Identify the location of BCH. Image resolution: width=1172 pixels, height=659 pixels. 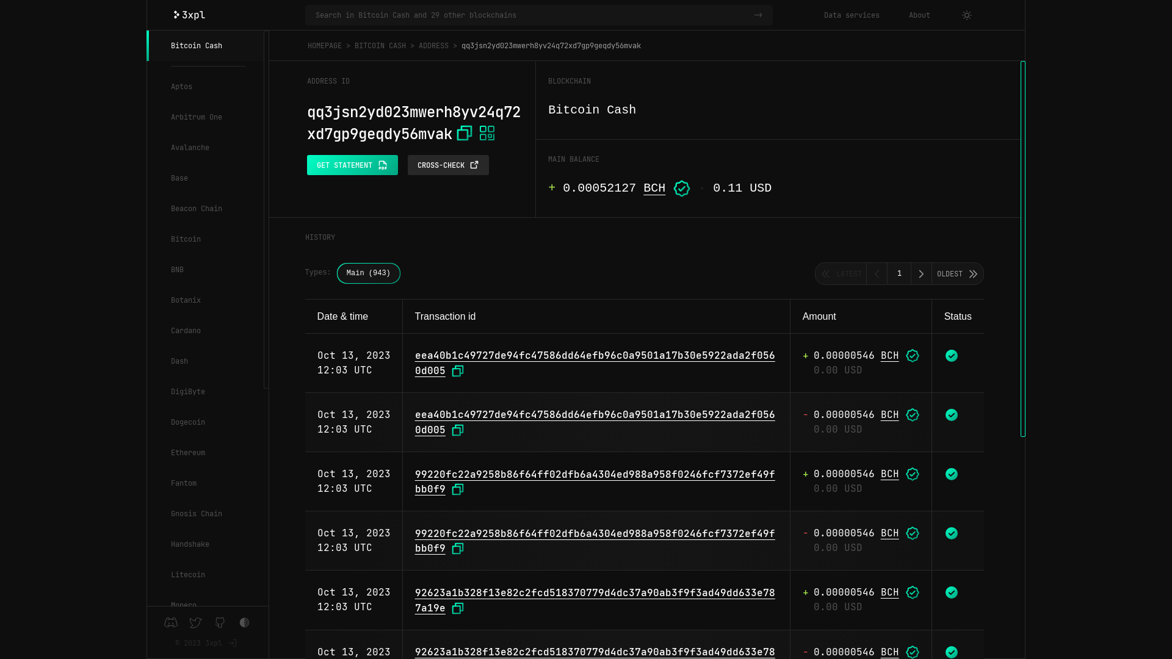
(654, 188).